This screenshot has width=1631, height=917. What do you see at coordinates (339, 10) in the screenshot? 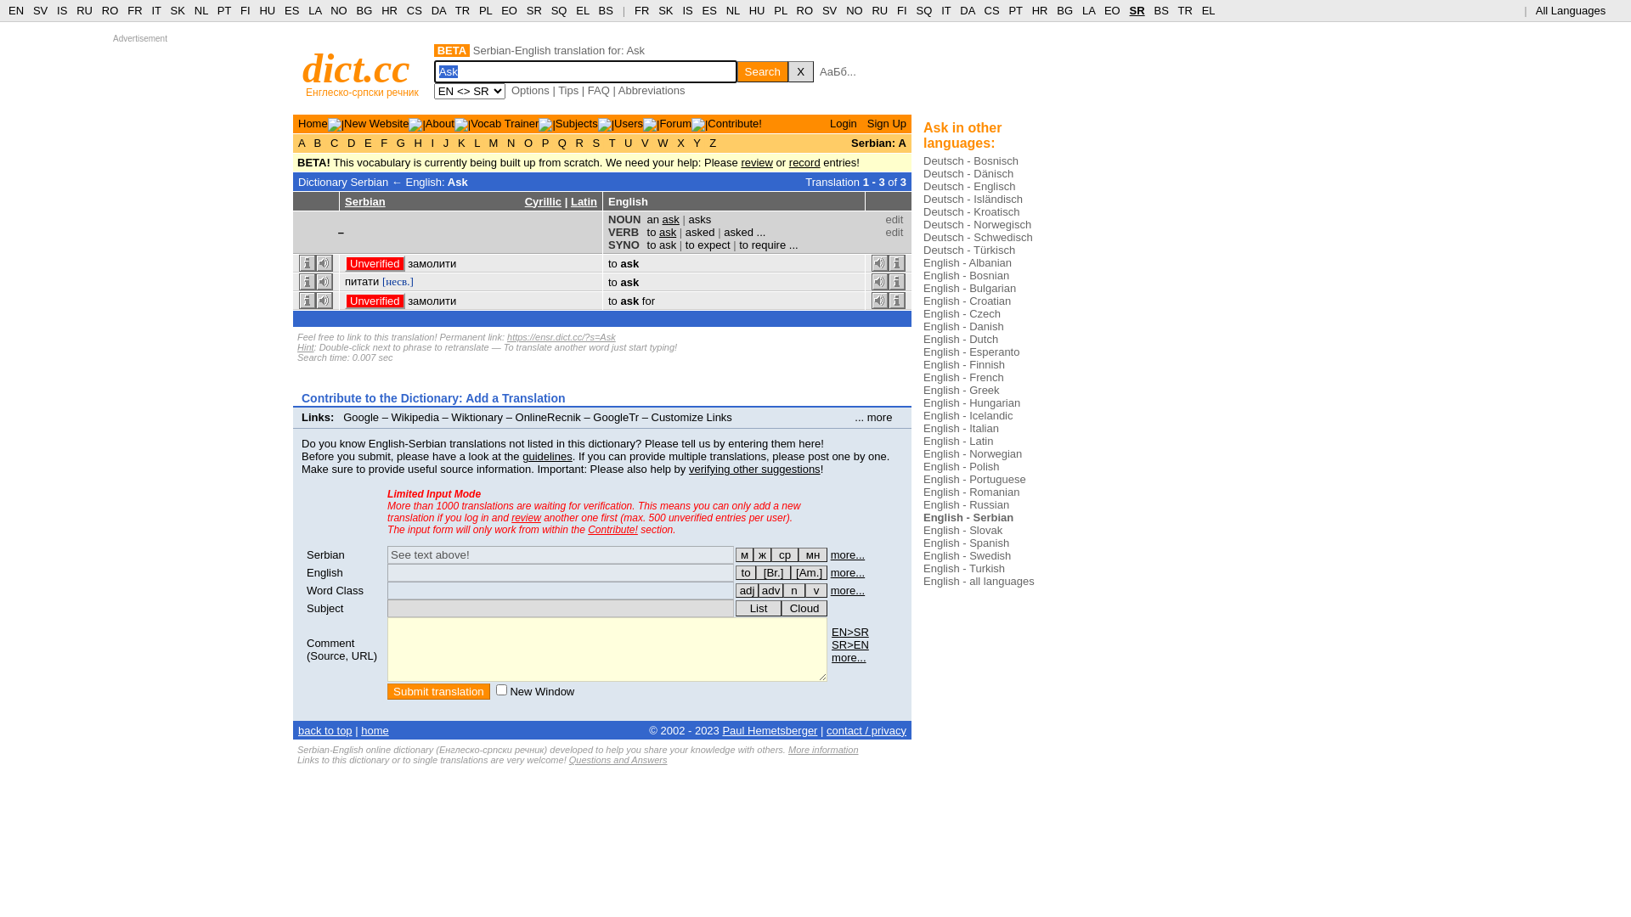
I see `NO` at bounding box center [339, 10].